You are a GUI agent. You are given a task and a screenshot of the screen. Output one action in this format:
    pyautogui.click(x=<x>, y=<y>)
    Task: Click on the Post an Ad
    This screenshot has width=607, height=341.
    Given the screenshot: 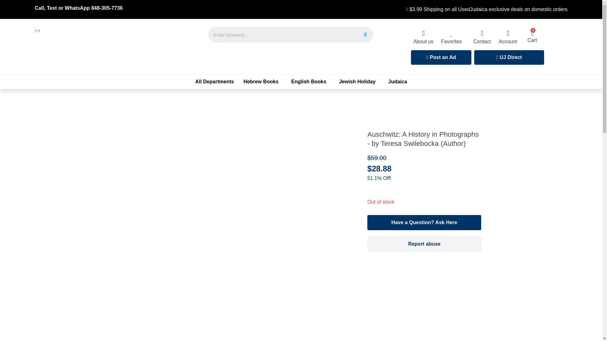 What is the action you would take?
    pyautogui.click(x=441, y=57)
    